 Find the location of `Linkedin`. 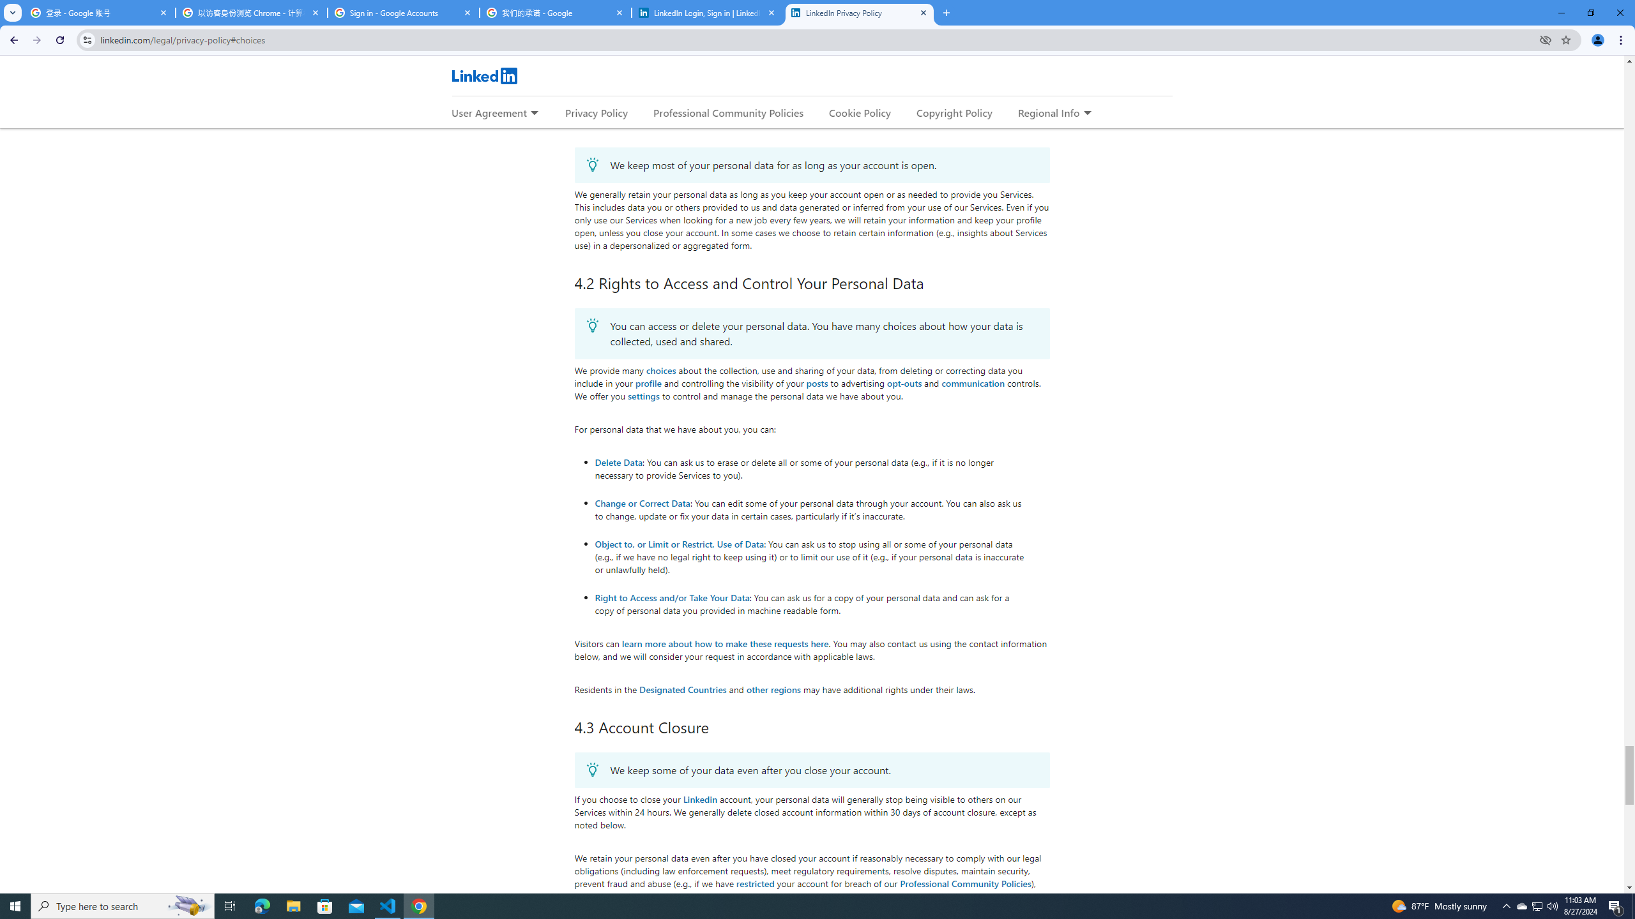

Linkedin is located at coordinates (700, 798).